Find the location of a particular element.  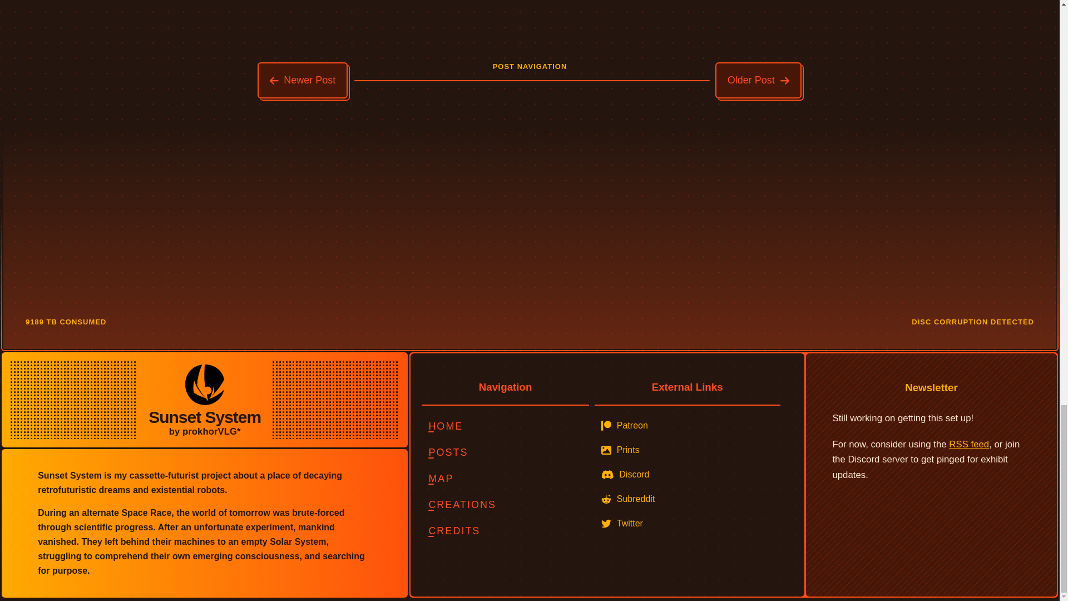

Discord is located at coordinates (688, 474).